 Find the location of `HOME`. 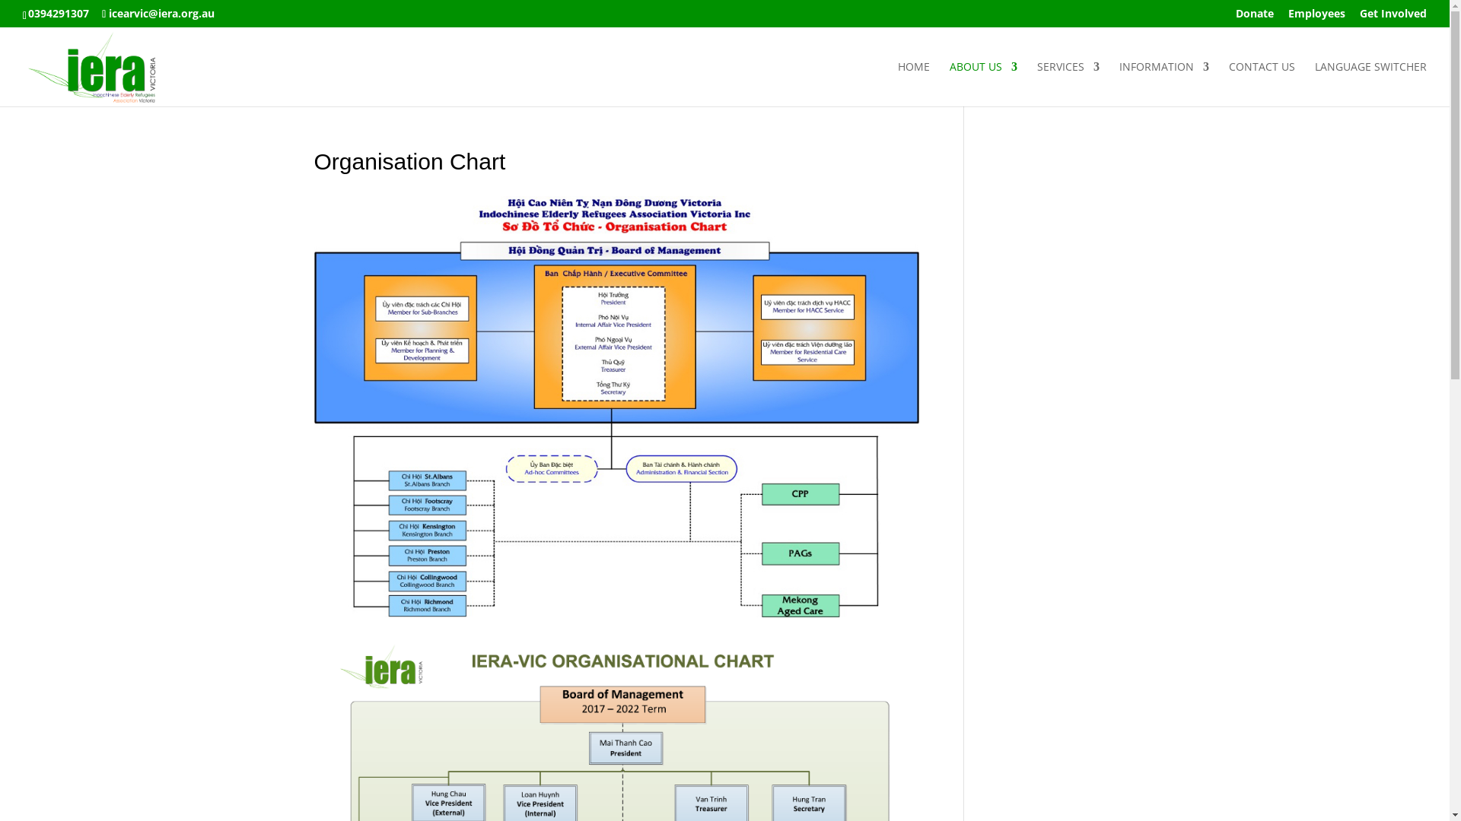

HOME is located at coordinates (914, 84).